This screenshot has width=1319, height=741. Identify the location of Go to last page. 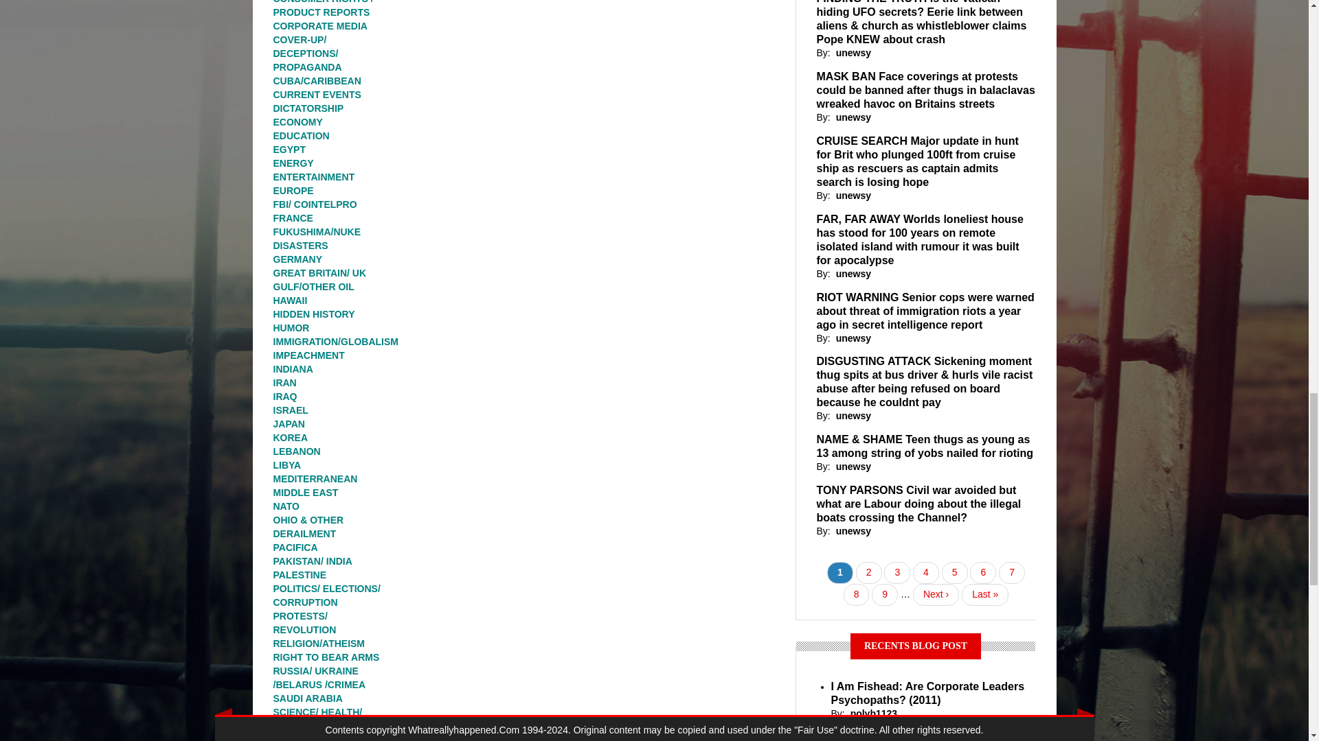
(985, 595).